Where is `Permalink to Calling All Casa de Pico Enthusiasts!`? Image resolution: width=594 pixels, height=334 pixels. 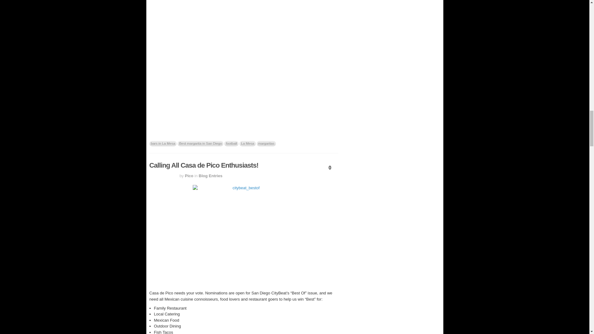 Permalink to Calling All Casa de Pico Enthusiasts! is located at coordinates (204, 165).